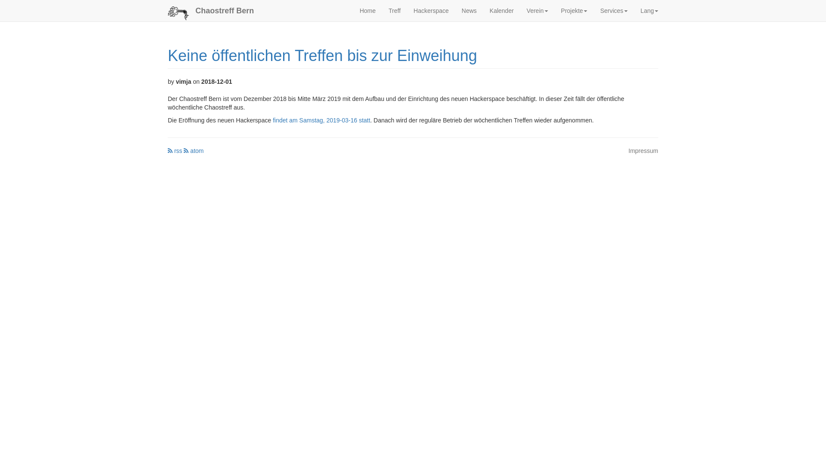 Image resolution: width=826 pixels, height=464 pixels. Describe the element at coordinates (367, 11) in the screenshot. I see `Home` at that location.